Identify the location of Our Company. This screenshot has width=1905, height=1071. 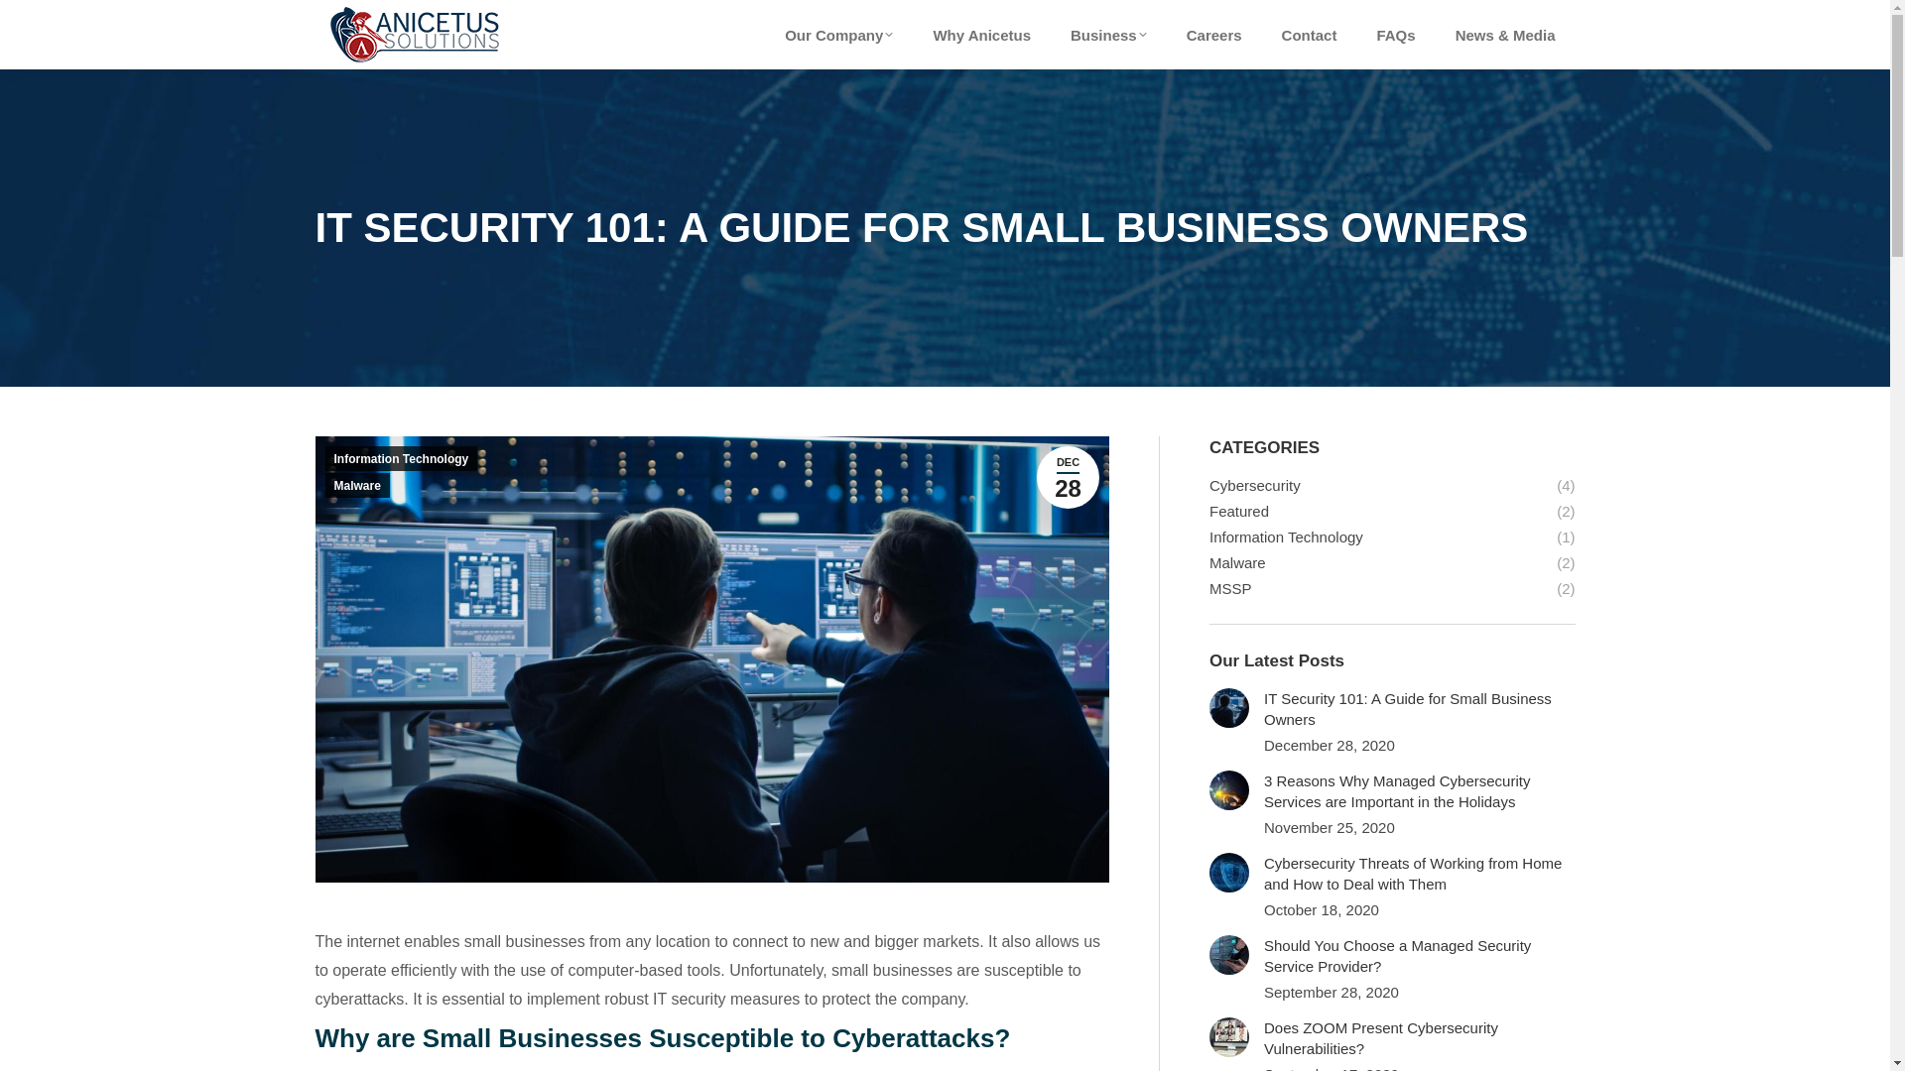
(1068, 478).